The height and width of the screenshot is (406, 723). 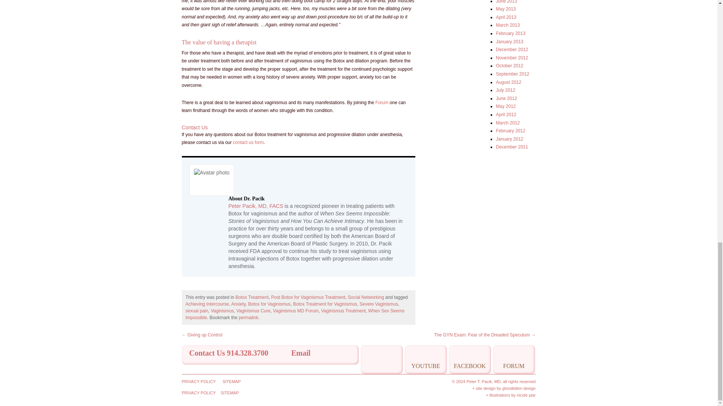 What do you see at coordinates (248, 142) in the screenshot?
I see `Contact Us at VaginismusMD` at bounding box center [248, 142].